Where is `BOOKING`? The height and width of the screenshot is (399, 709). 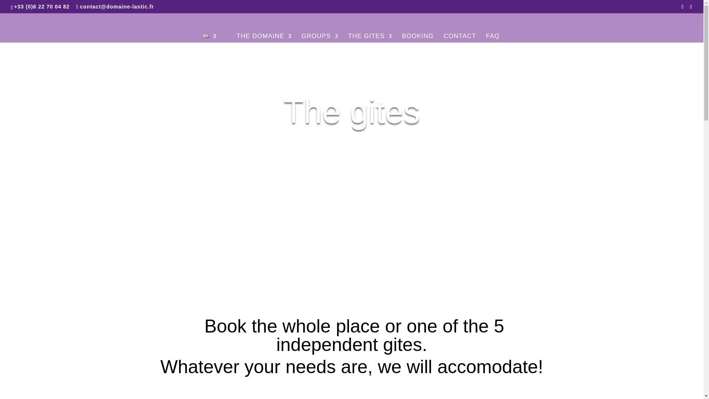 BOOKING is located at coordinates (417, 38).